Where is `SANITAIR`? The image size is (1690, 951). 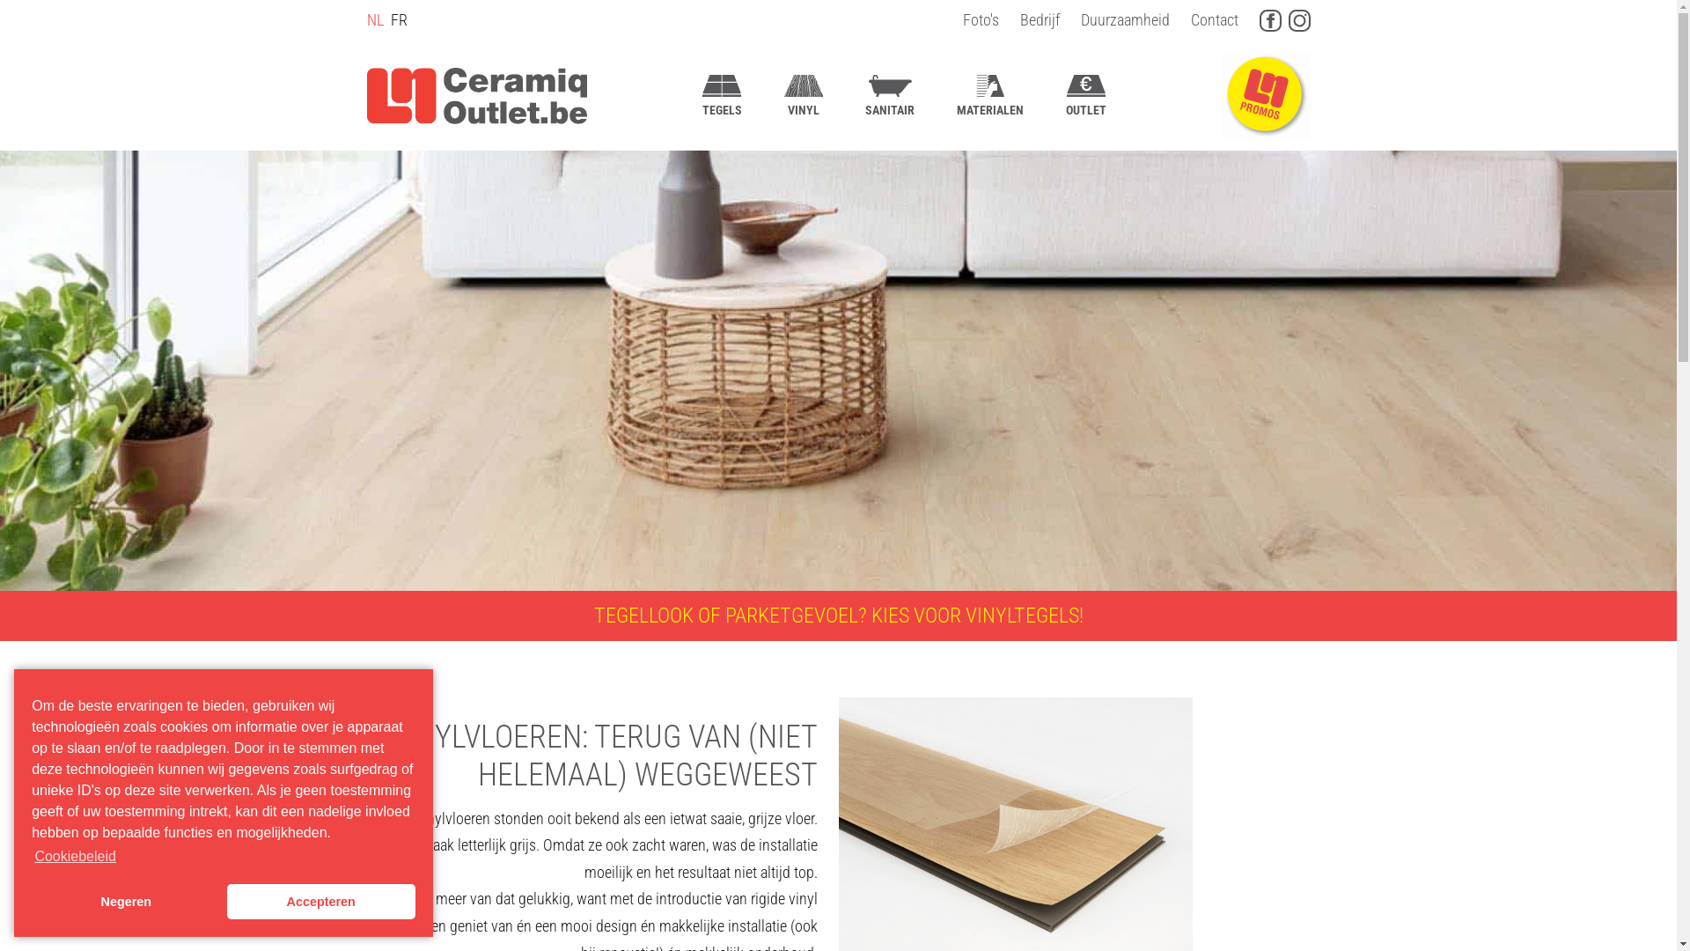
SANITAIR is located at coordinates (890, 95).